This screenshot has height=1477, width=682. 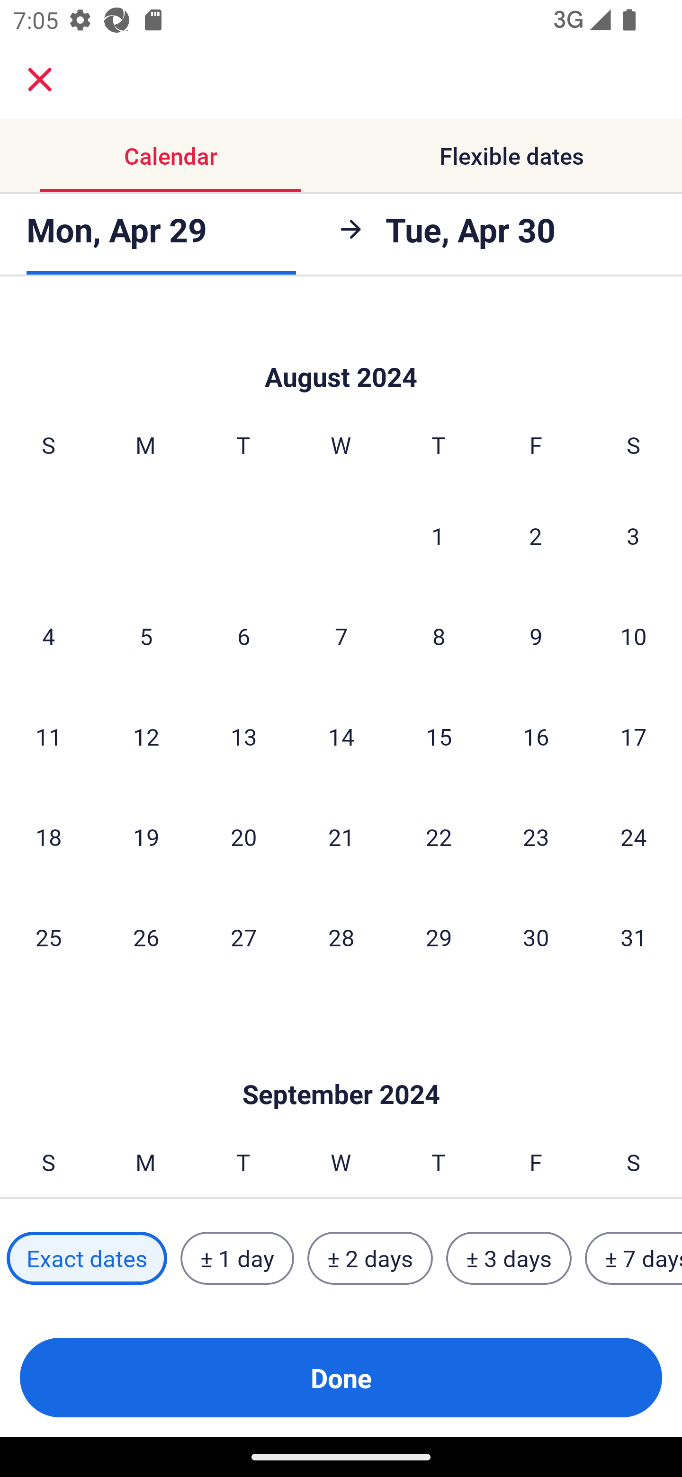 I want to click on 19 Monday, August 19, 2024, so click(x=146, y=836).